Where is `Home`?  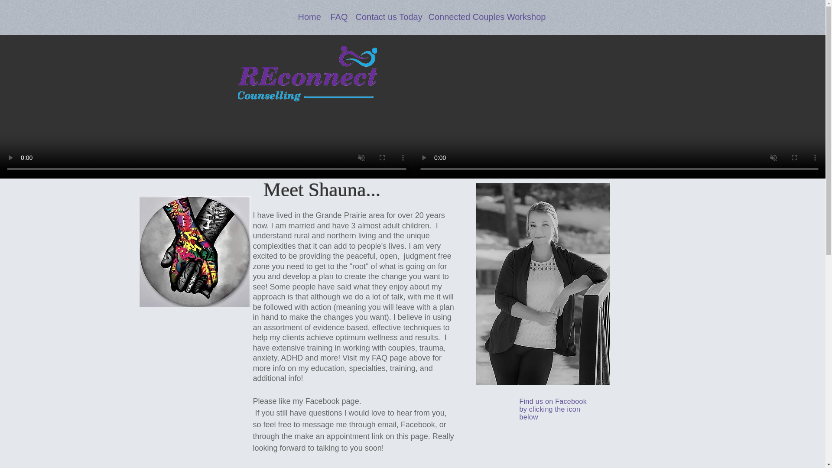
Home is located at coordinates (307, 17).